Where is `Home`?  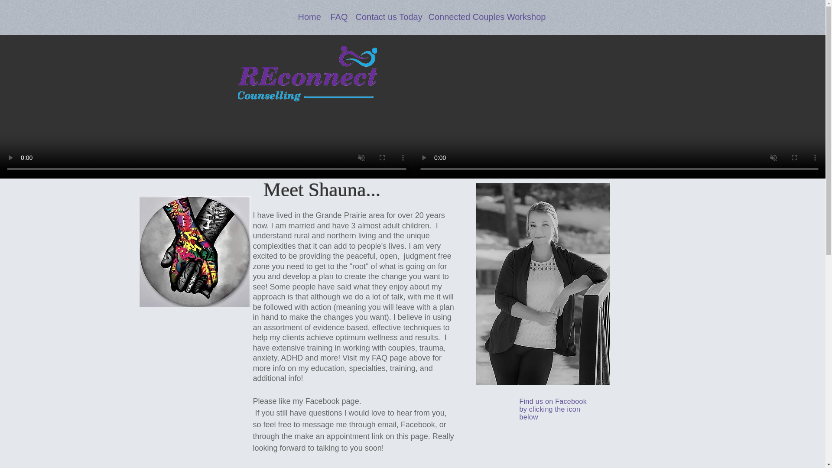
Home is located at coordinates (307, 17).